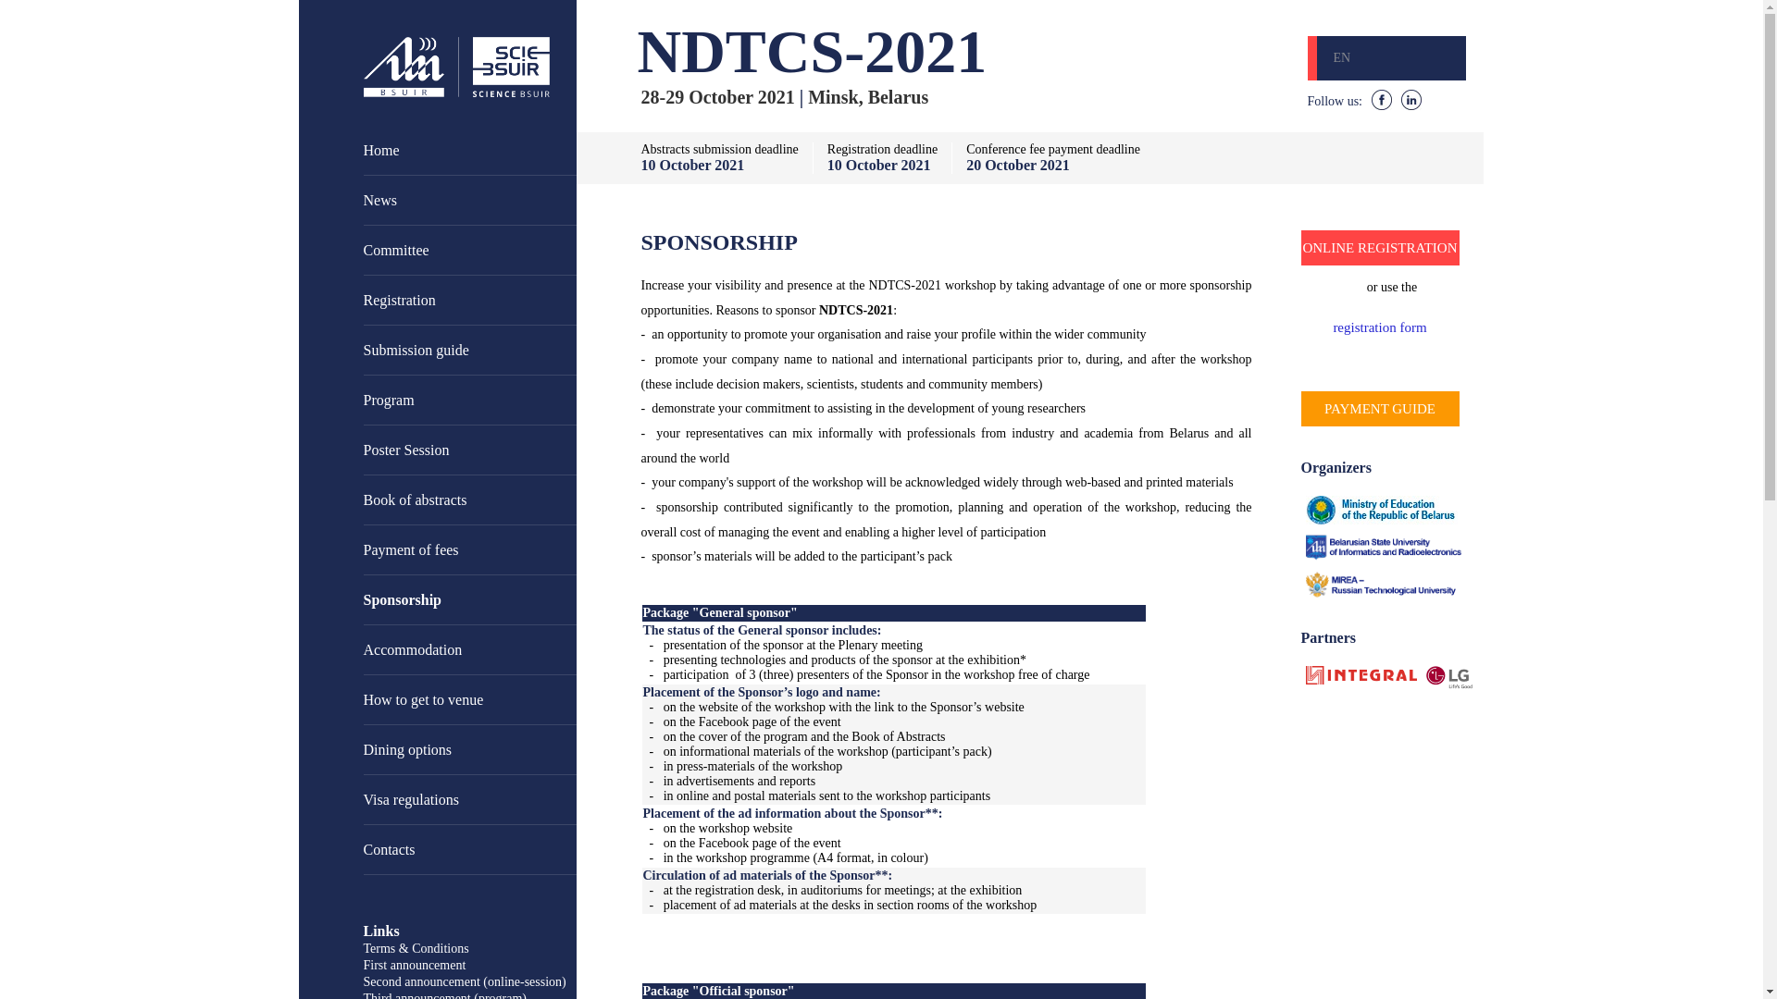 This screenshot has width=1777, height=999. Describe the element at coordinates (469, 600) in the screenshot. I see `Sponsorship` at that location.